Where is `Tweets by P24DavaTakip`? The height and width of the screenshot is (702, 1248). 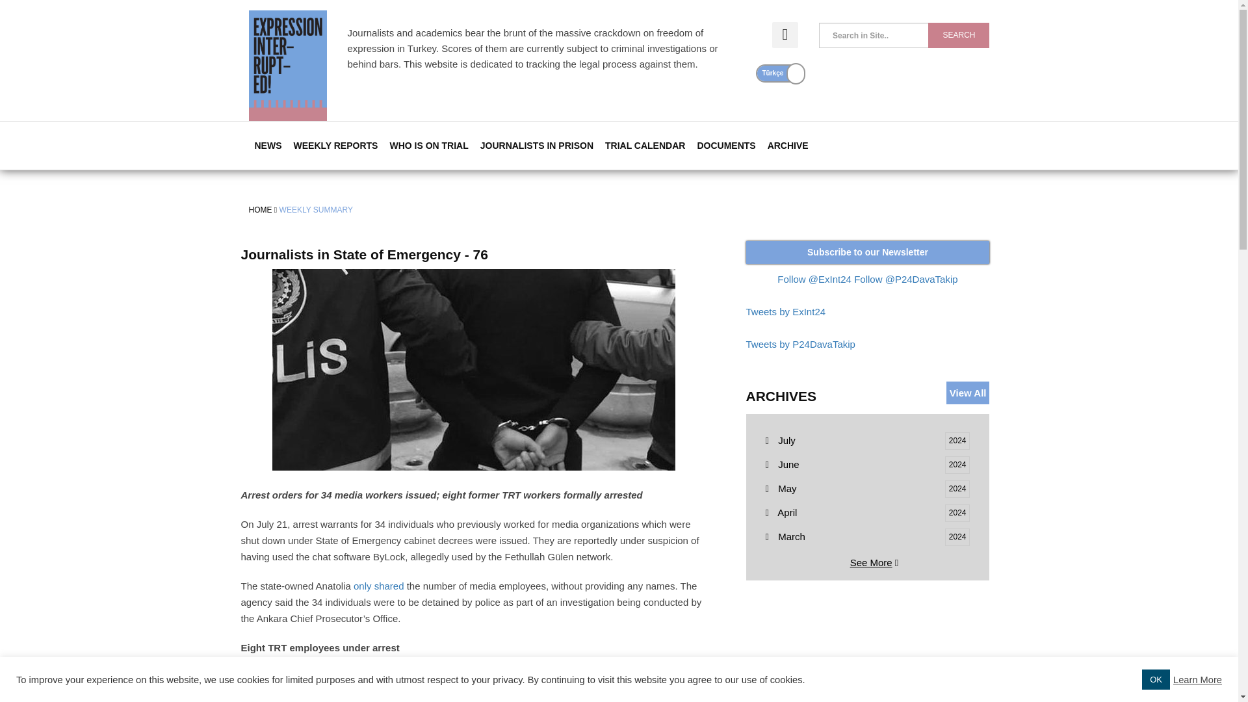
Tweets by P24DavaTakip is located at coordinates (801, 343).